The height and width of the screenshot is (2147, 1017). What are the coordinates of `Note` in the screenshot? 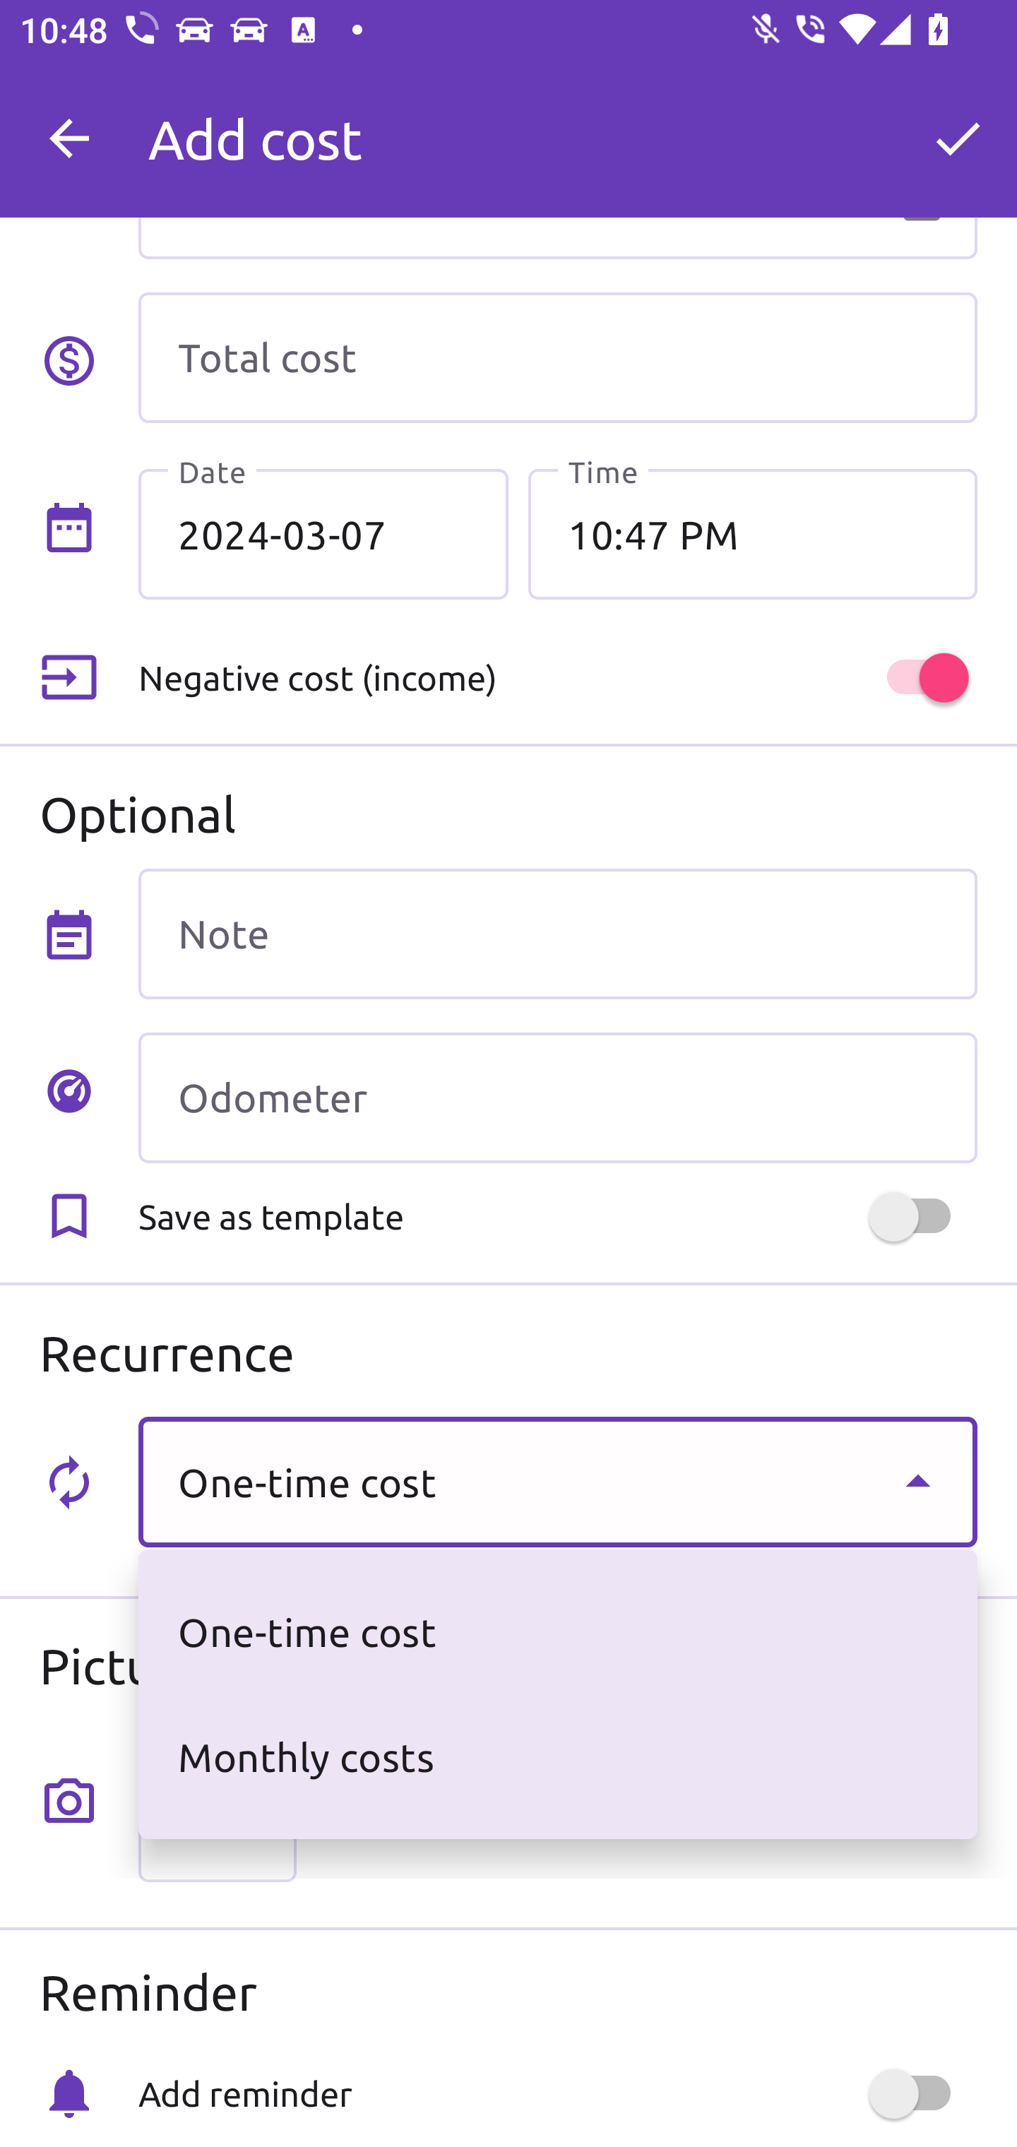 It's located at (557, 934).